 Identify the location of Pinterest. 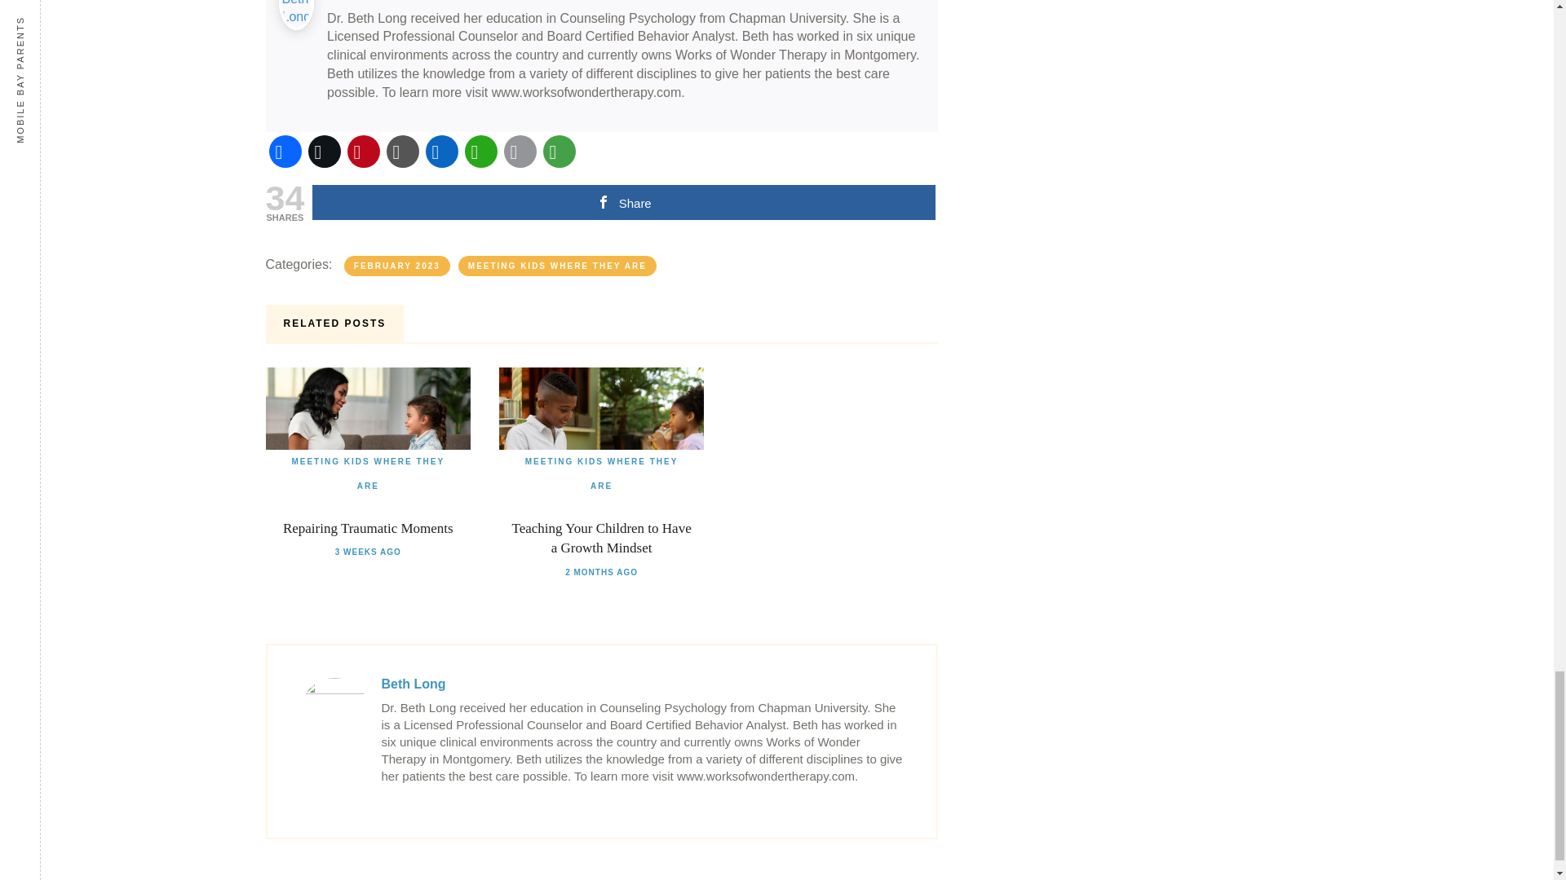
(364, 152).